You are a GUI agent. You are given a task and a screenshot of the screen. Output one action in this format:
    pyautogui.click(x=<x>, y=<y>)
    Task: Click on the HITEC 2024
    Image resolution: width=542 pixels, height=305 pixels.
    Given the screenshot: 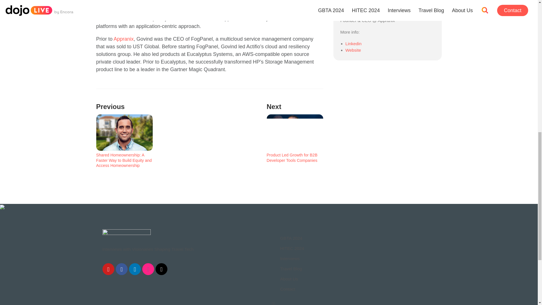 What is the action you would take?
    pyautogui.click(x=292, y=249)
    